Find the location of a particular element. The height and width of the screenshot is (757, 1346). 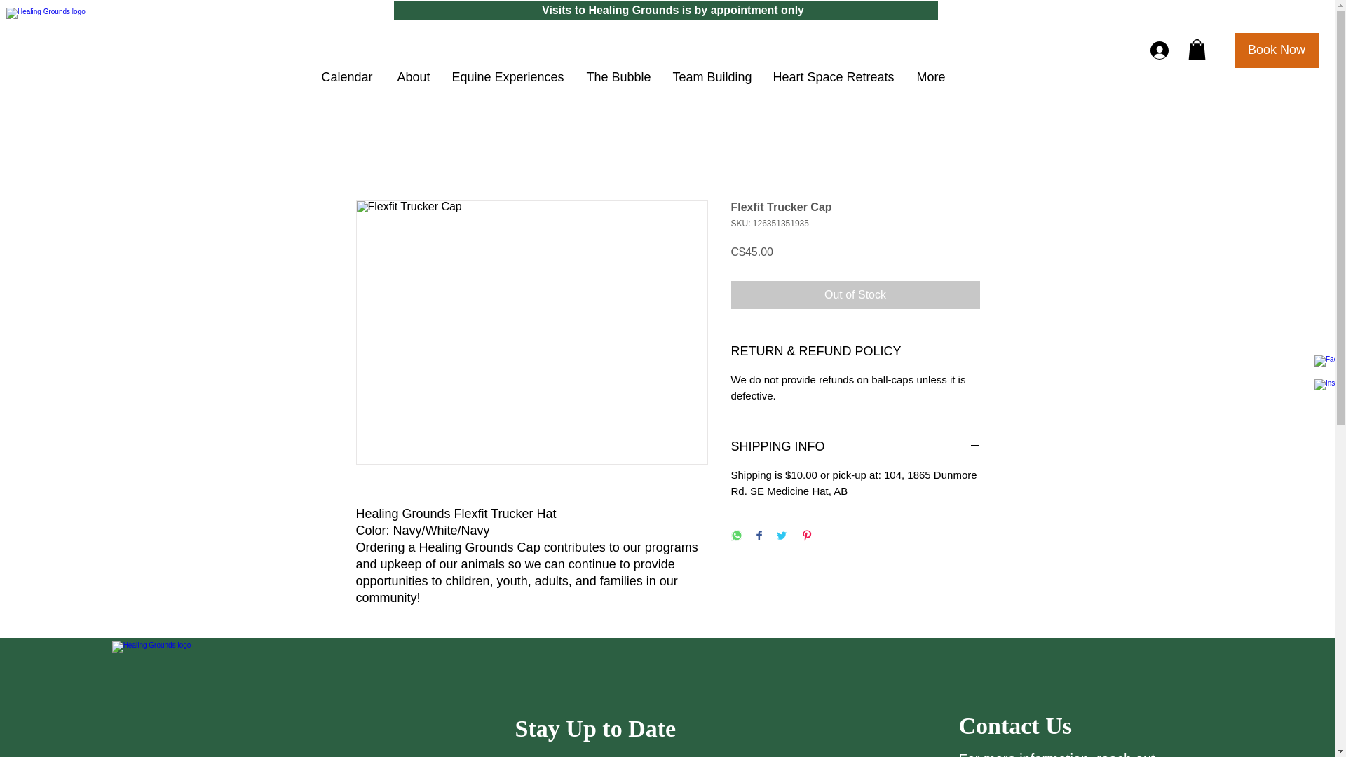

Out of Stock is located at coordinates (855, 294).